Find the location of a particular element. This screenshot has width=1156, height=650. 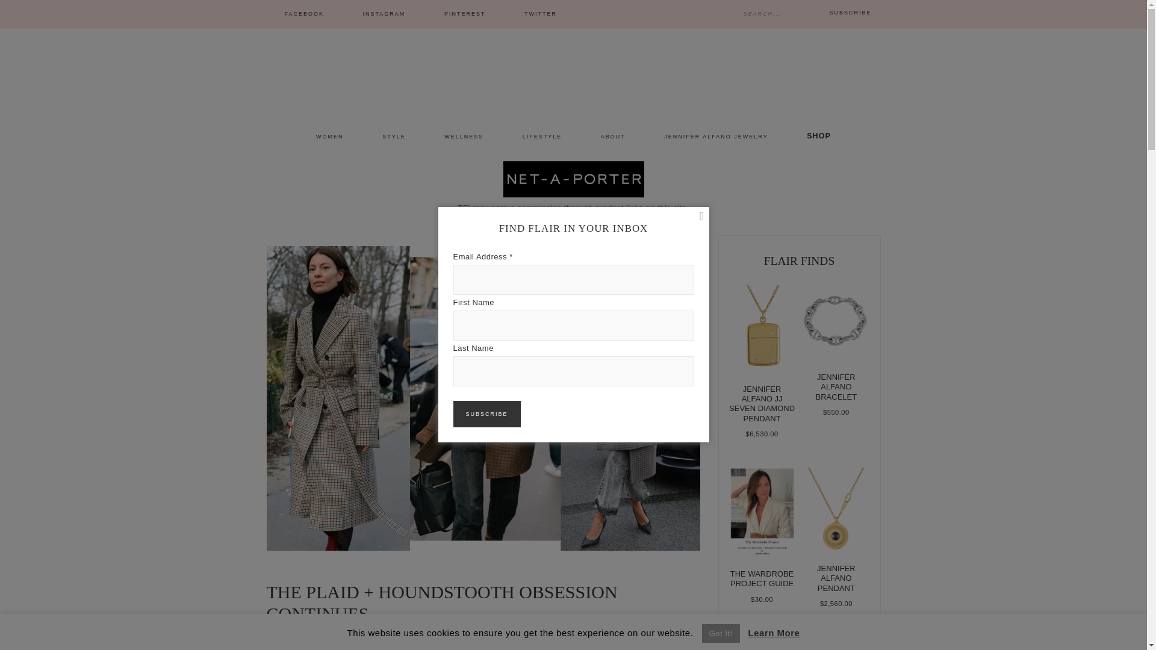

PINTEREST is located at coordinates (465, 14).